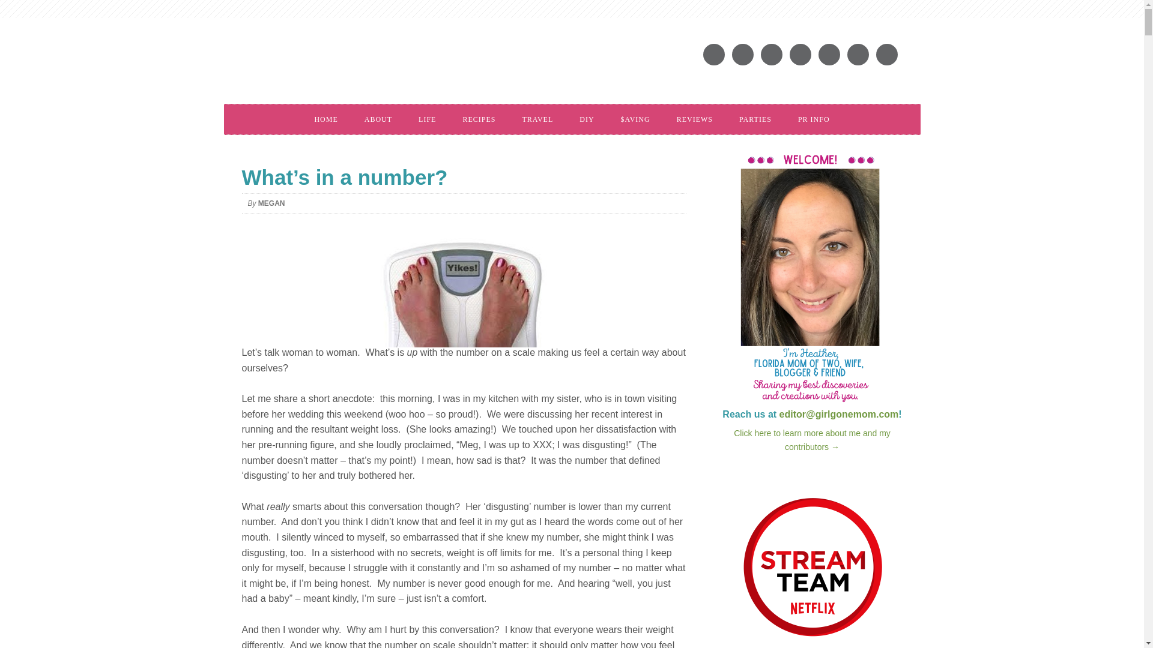  Describe the element at coordinates (479, 119) in the screenshot. I see `RECIPES` at that location.